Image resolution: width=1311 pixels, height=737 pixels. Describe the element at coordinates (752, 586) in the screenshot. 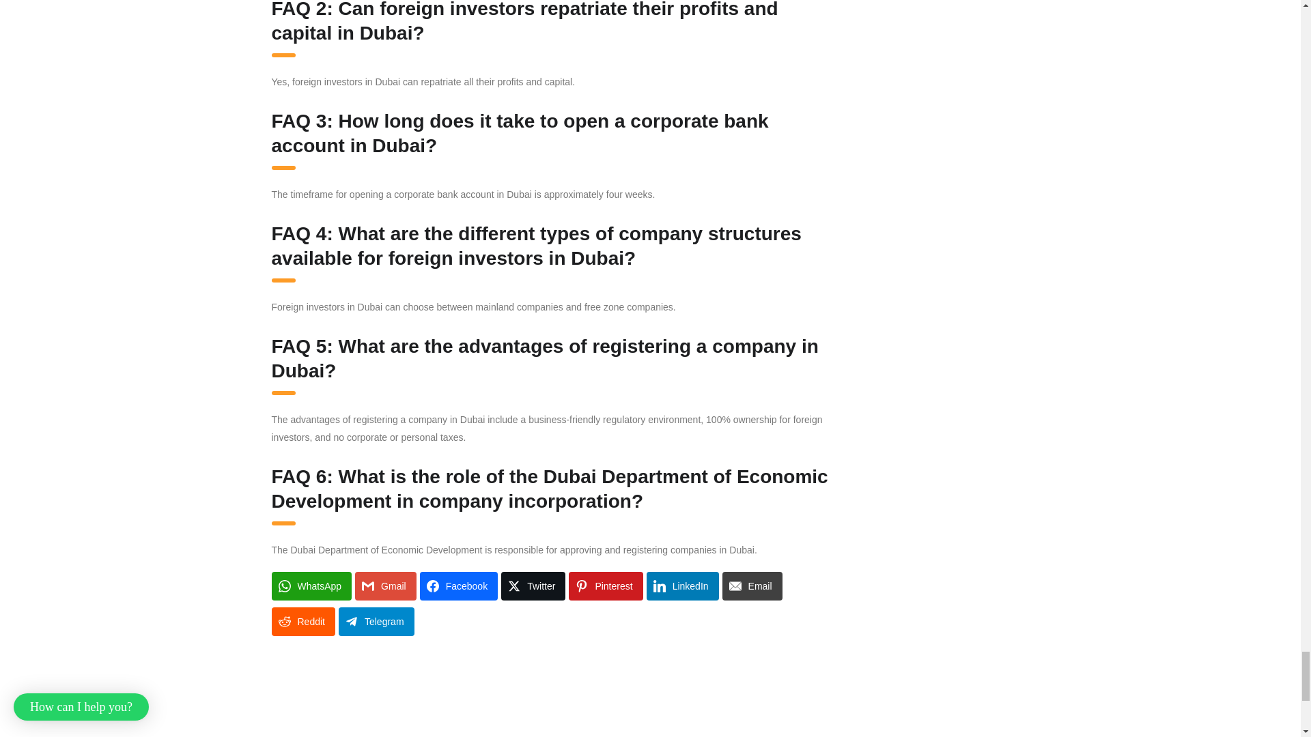

I see `Share on Email` at that location.